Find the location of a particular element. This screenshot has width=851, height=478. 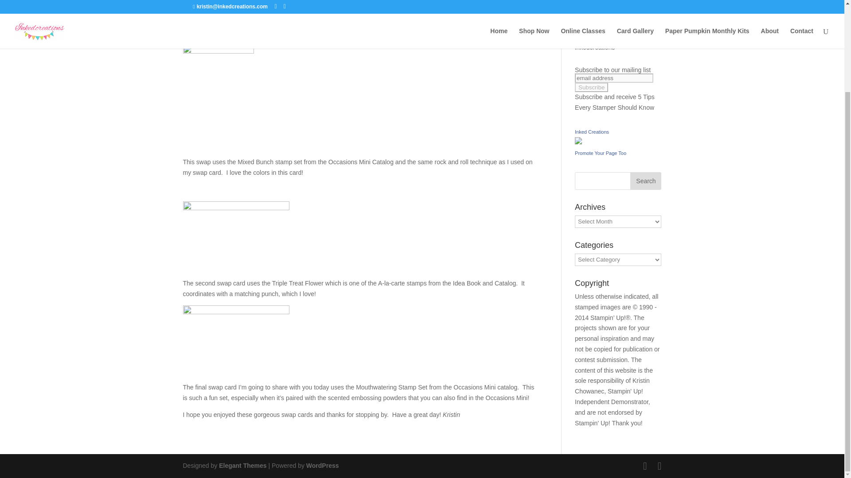

Inked Creations is located at coordinates (592, 131).